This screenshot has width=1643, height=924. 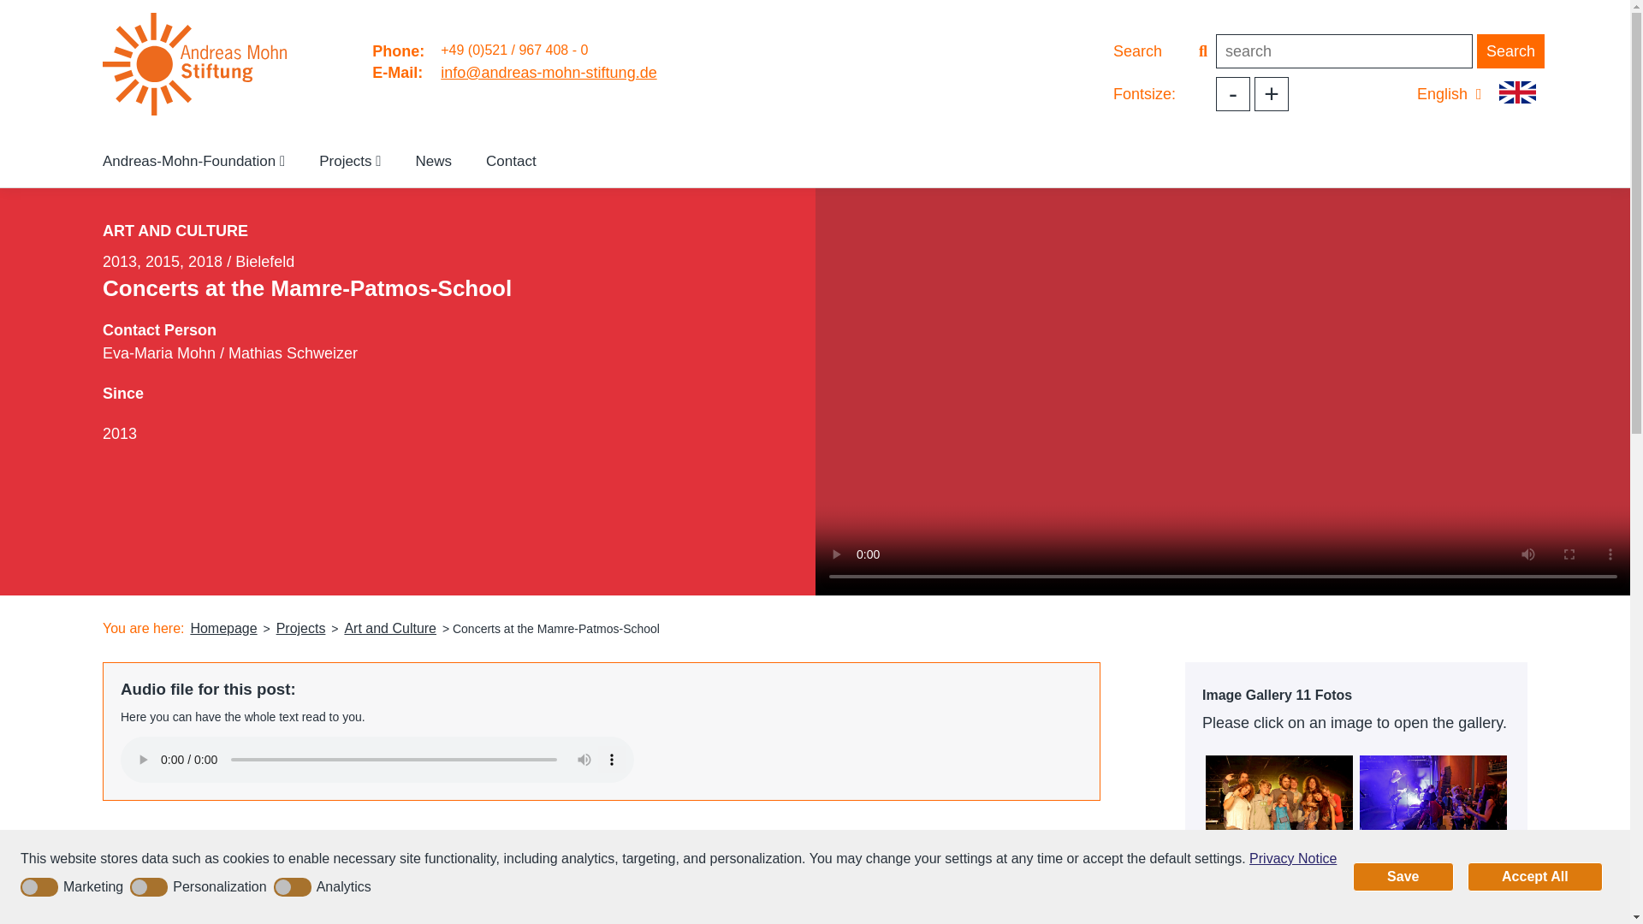 What do you see at coordinates (349, 161) in the screenshot?
I see `Projects` at bounding box center [349, 161].